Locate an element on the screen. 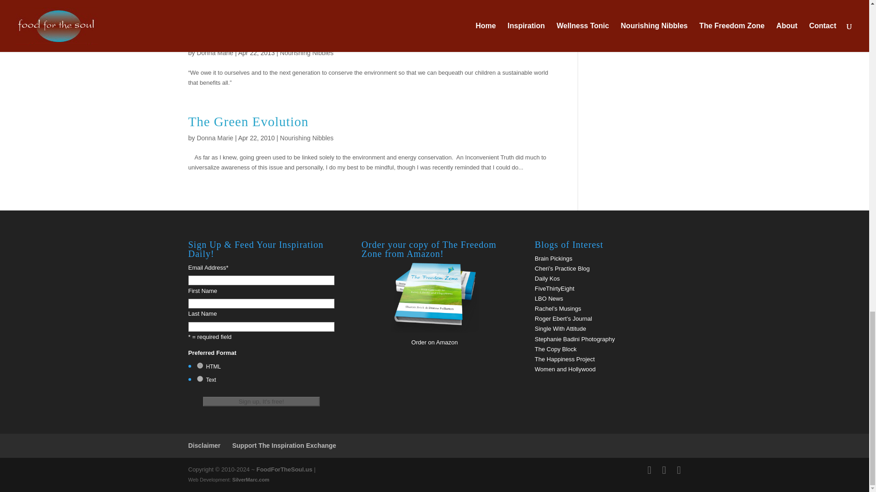  The Freedom Zone is located at coordinates (434, 332).